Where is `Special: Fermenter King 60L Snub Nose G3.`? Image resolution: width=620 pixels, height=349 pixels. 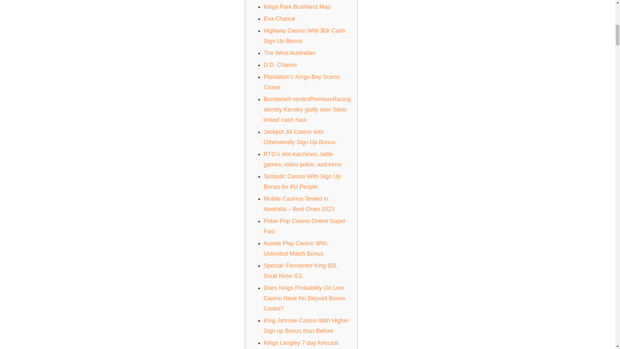 Special: Fermenter King 60L Snub Nose G3. is located at coordinates (300, 271).